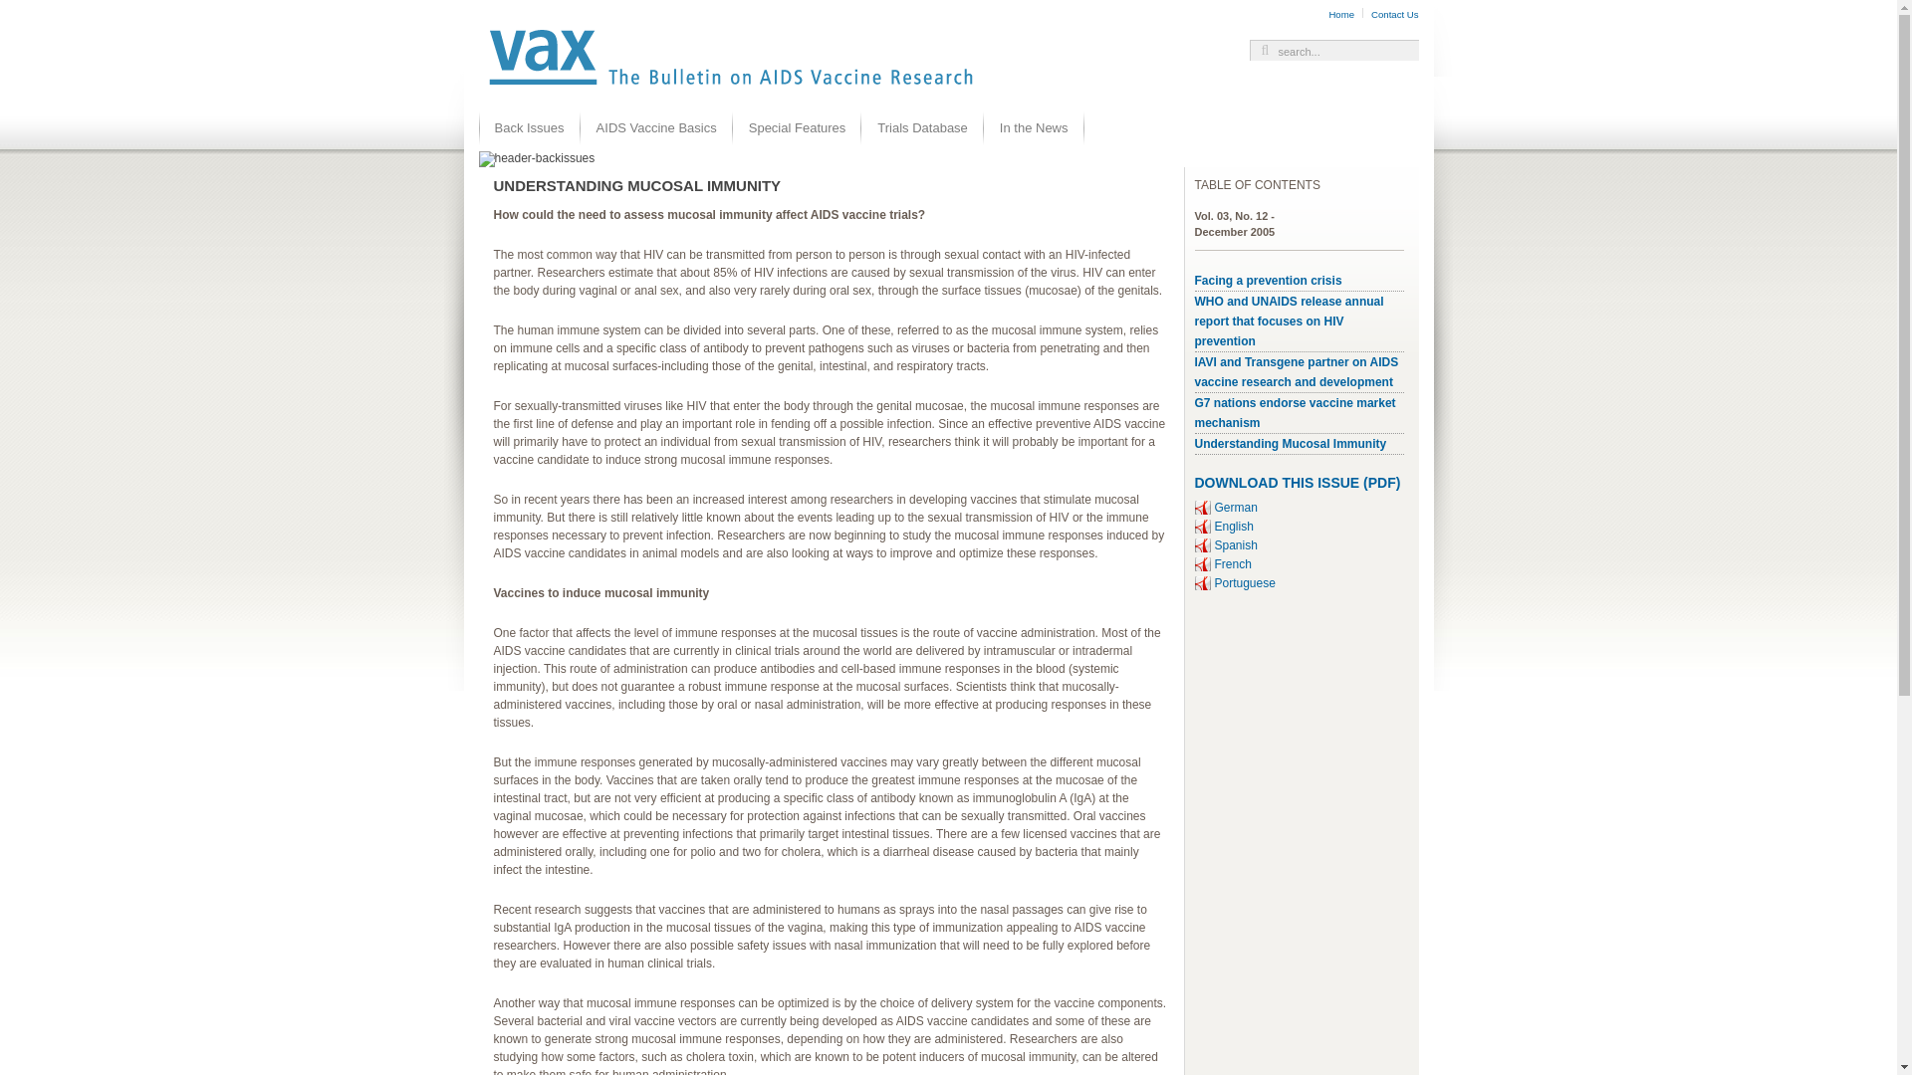 The image size is (1912, 1075). What do you see at coordinates (529, 127) in the screenshot?
I see `Back Issues` at bounding box center [529, 127].